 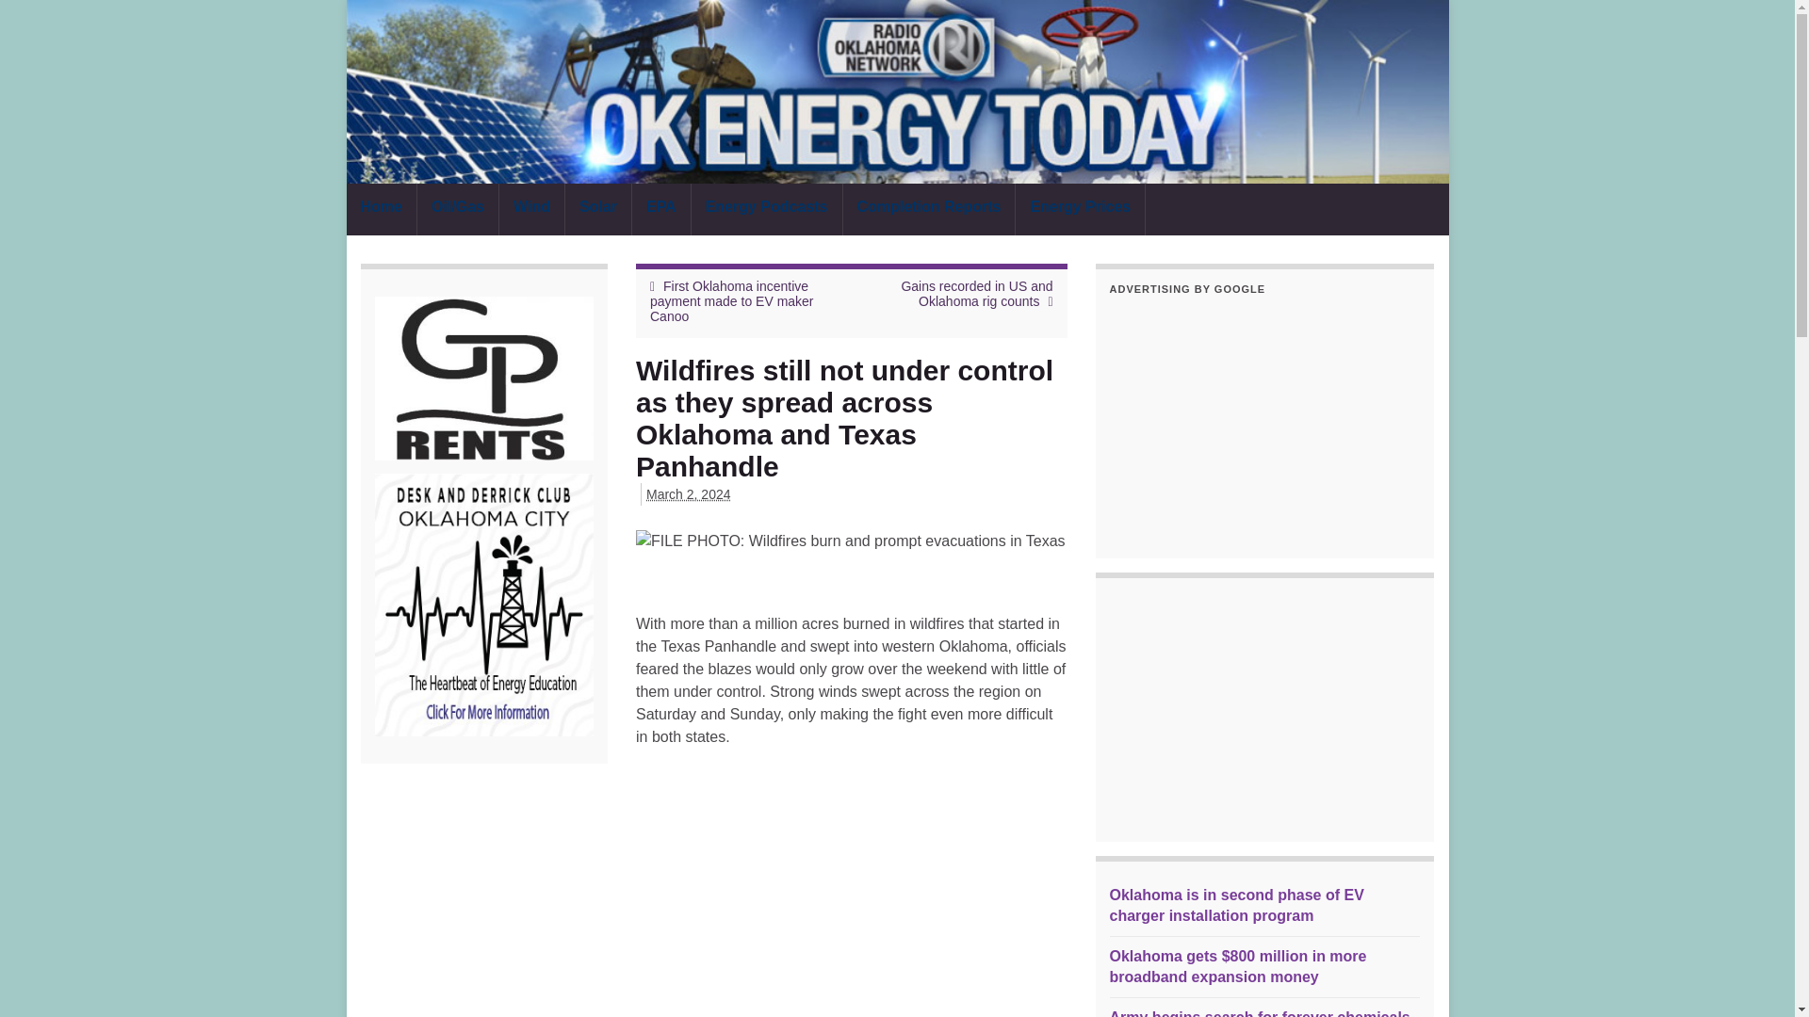 I want to click on Energy Prices, so click(x=1080, y=209).